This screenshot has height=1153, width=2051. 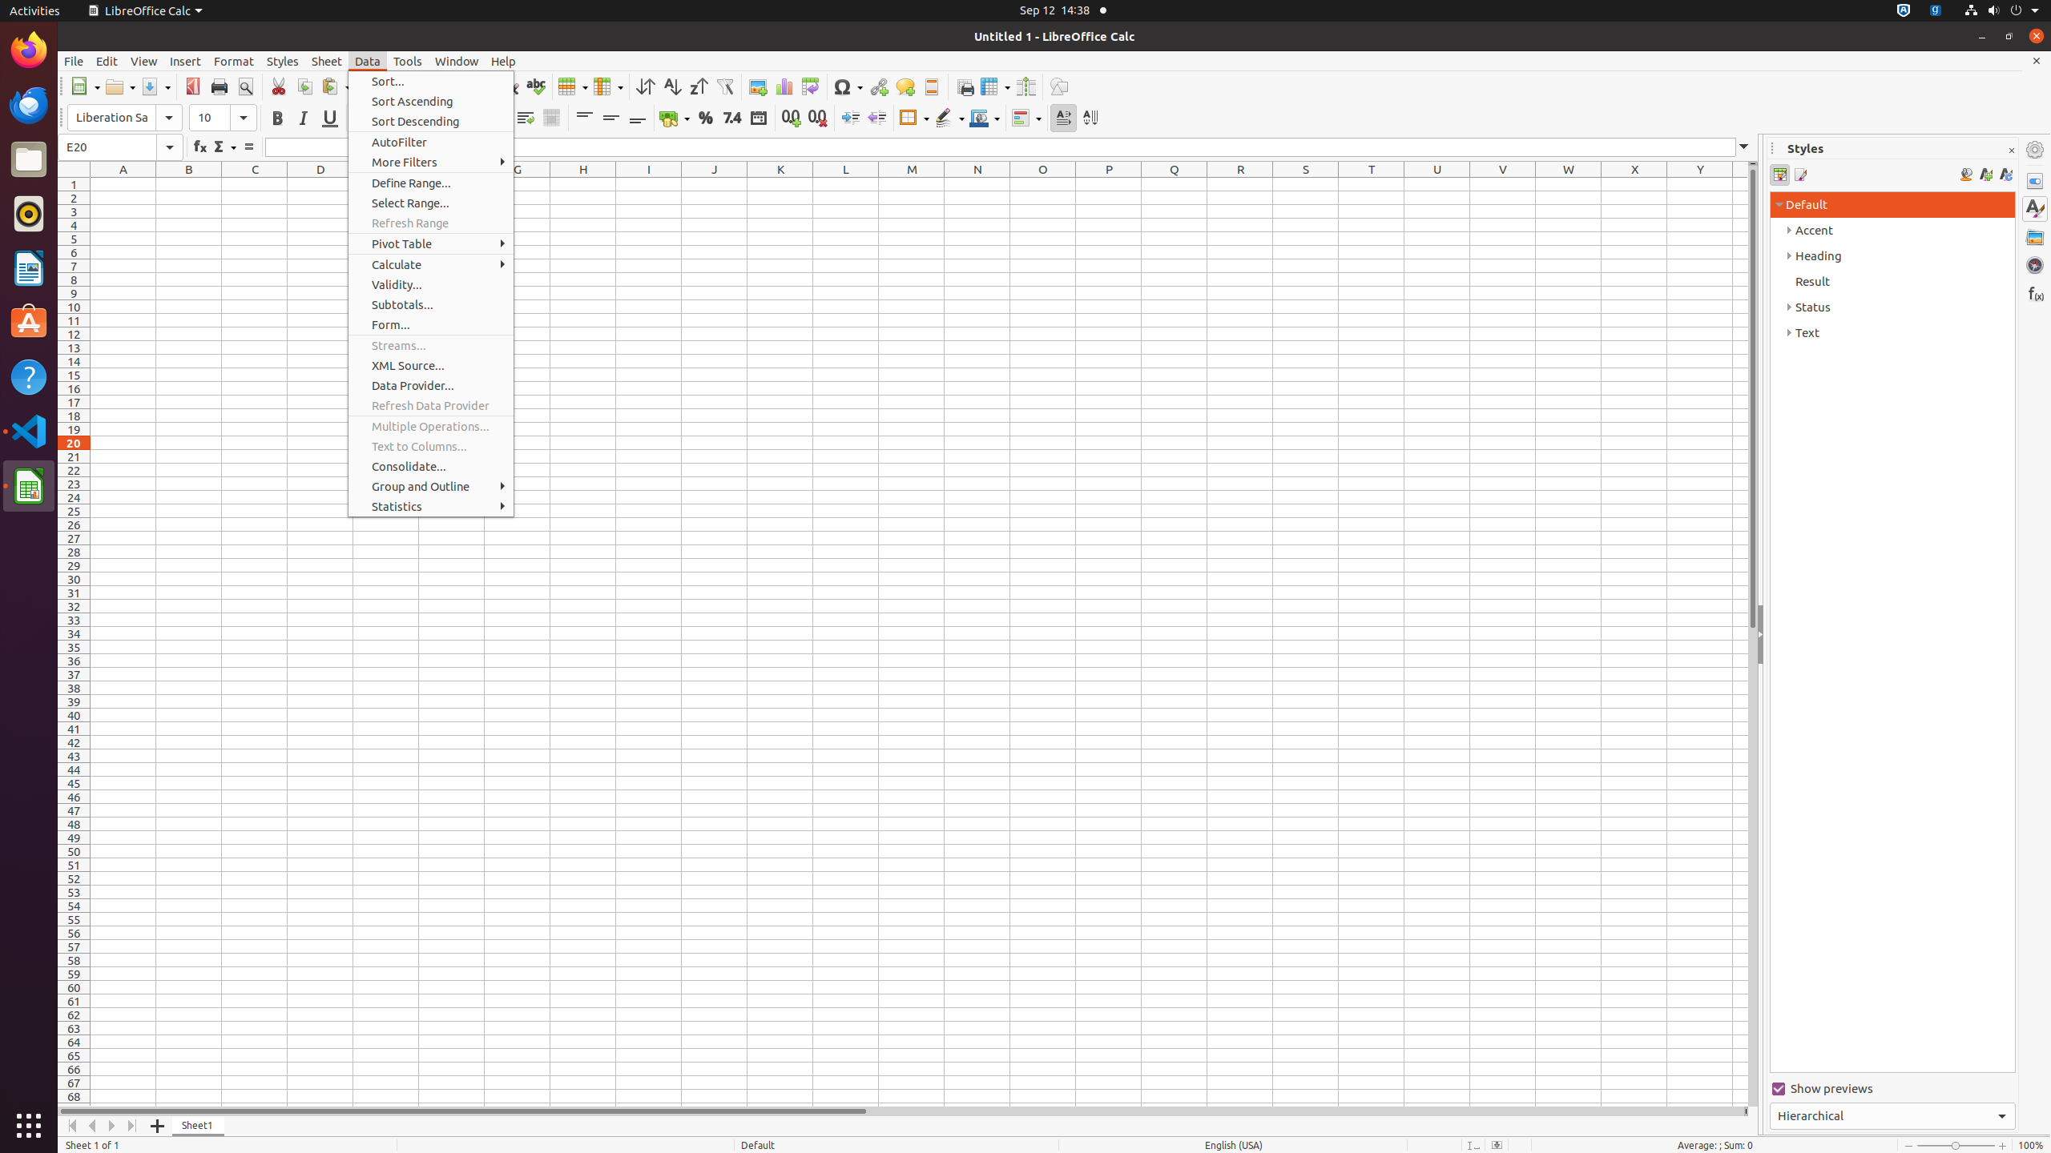 I want to click on Move Left, so click(x=93, y=1126).